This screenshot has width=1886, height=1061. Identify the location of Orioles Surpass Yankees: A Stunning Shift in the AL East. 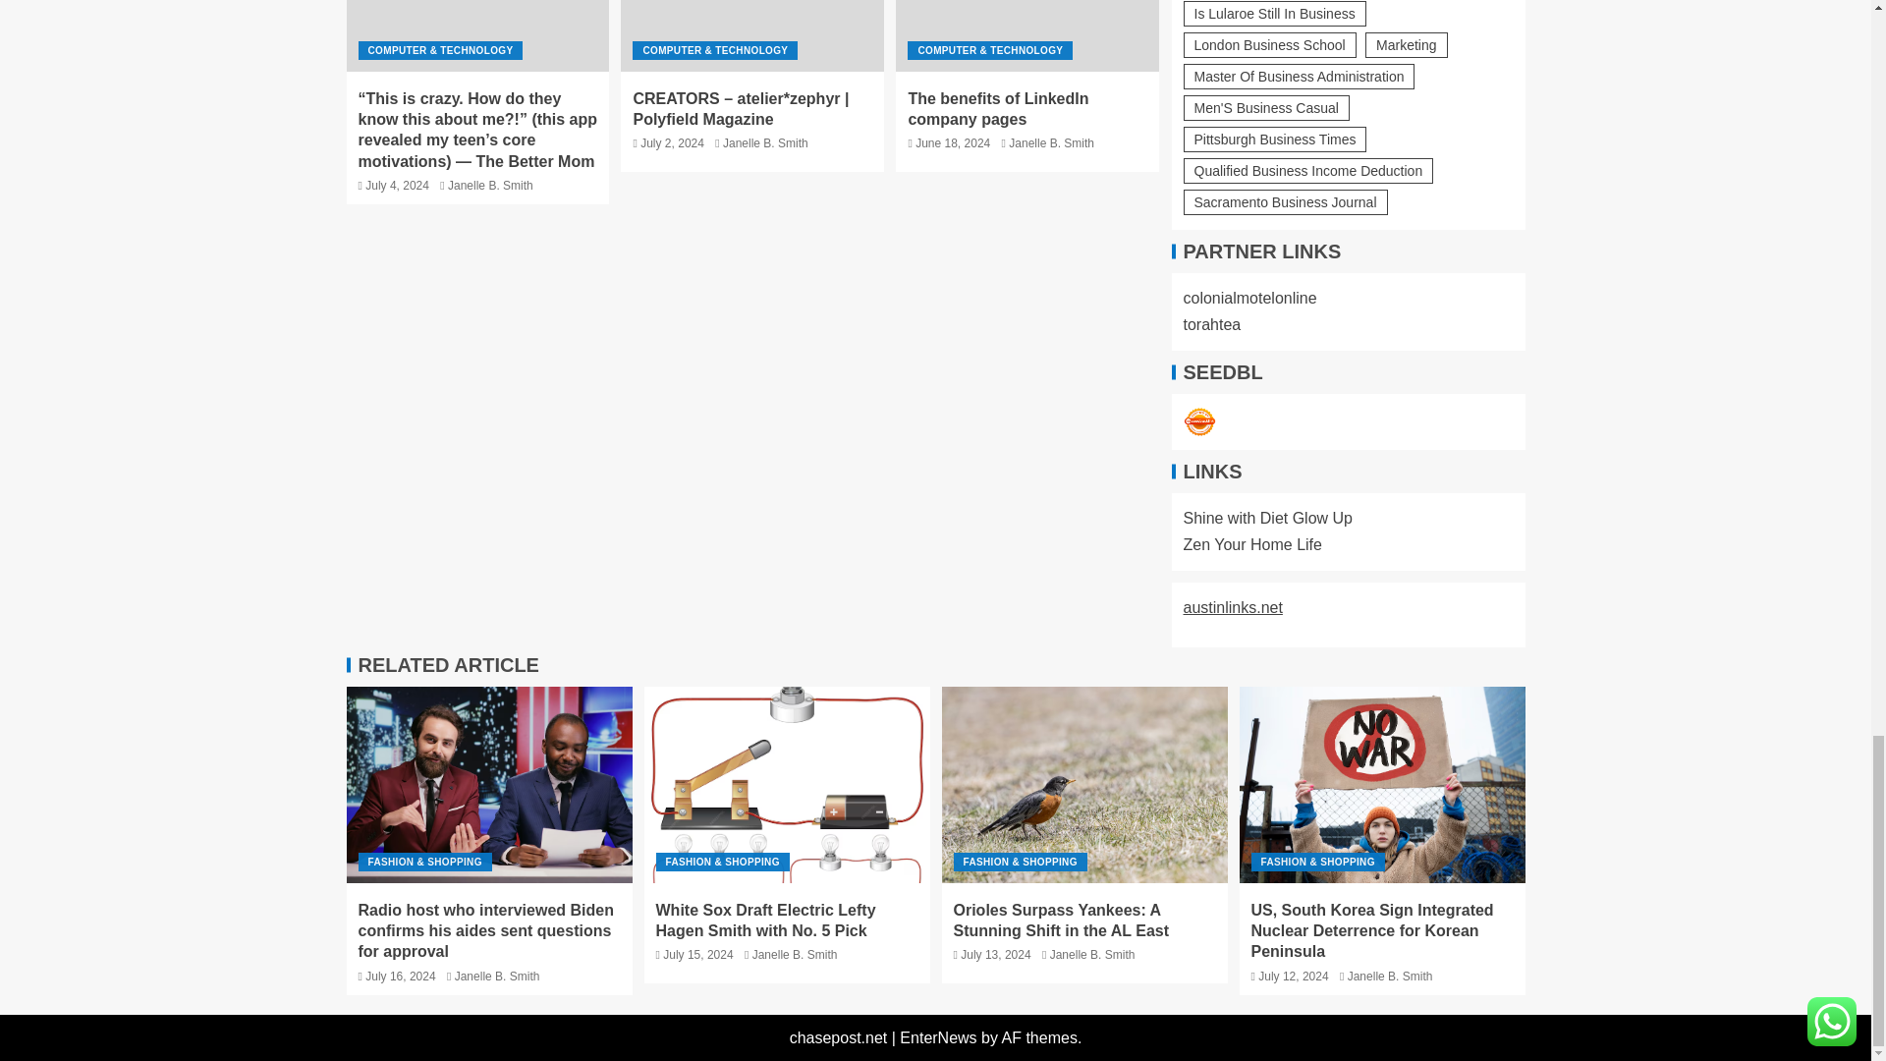
(1084, 784).